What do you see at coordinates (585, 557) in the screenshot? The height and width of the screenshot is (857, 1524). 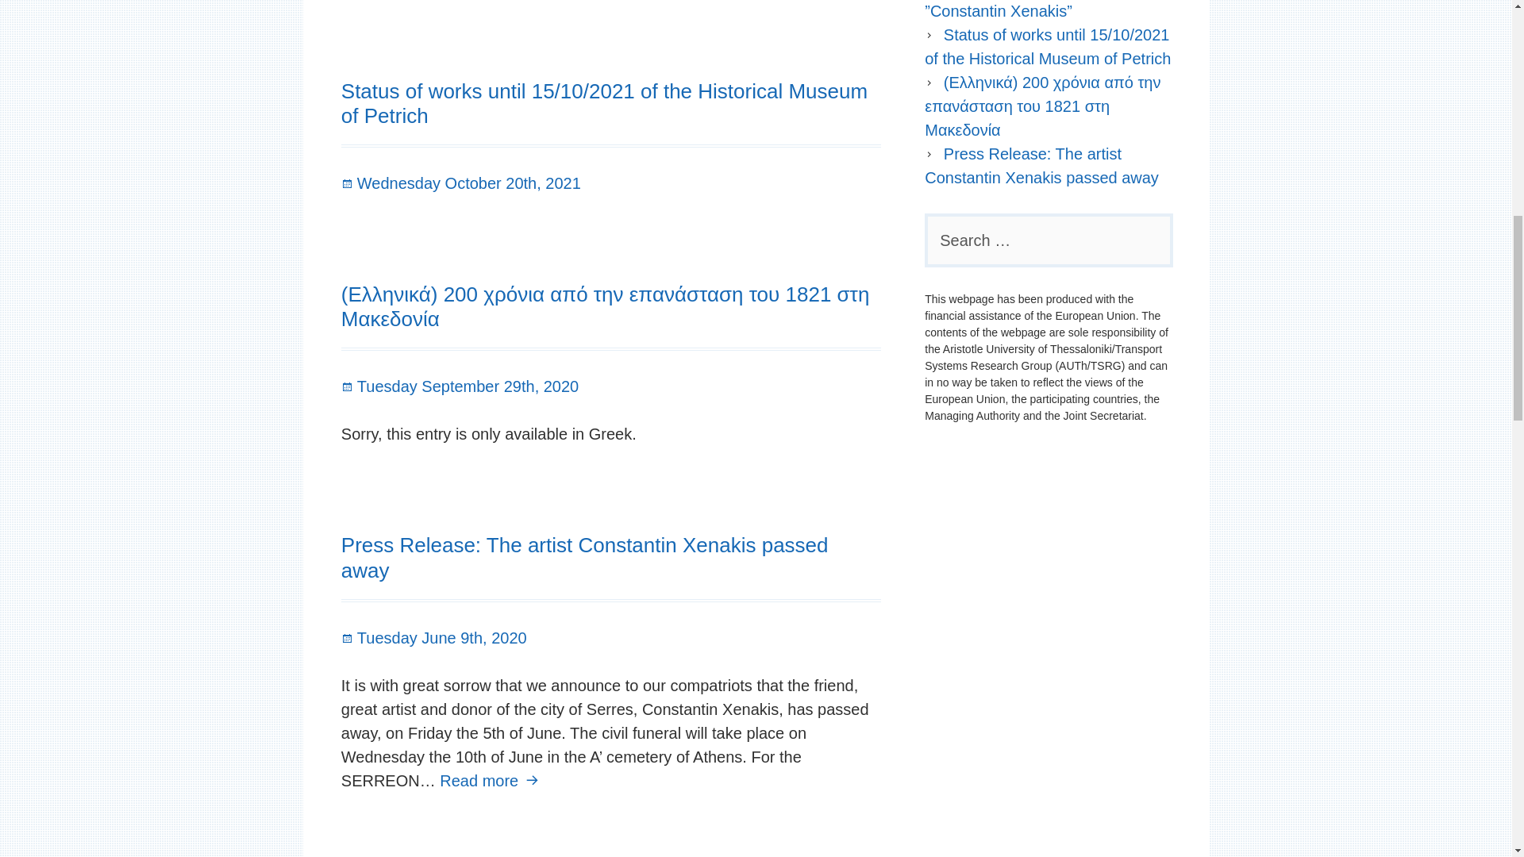 I see `Press Release: The artist Constantin Xenakis passed away` at bounding box center [585, 557].